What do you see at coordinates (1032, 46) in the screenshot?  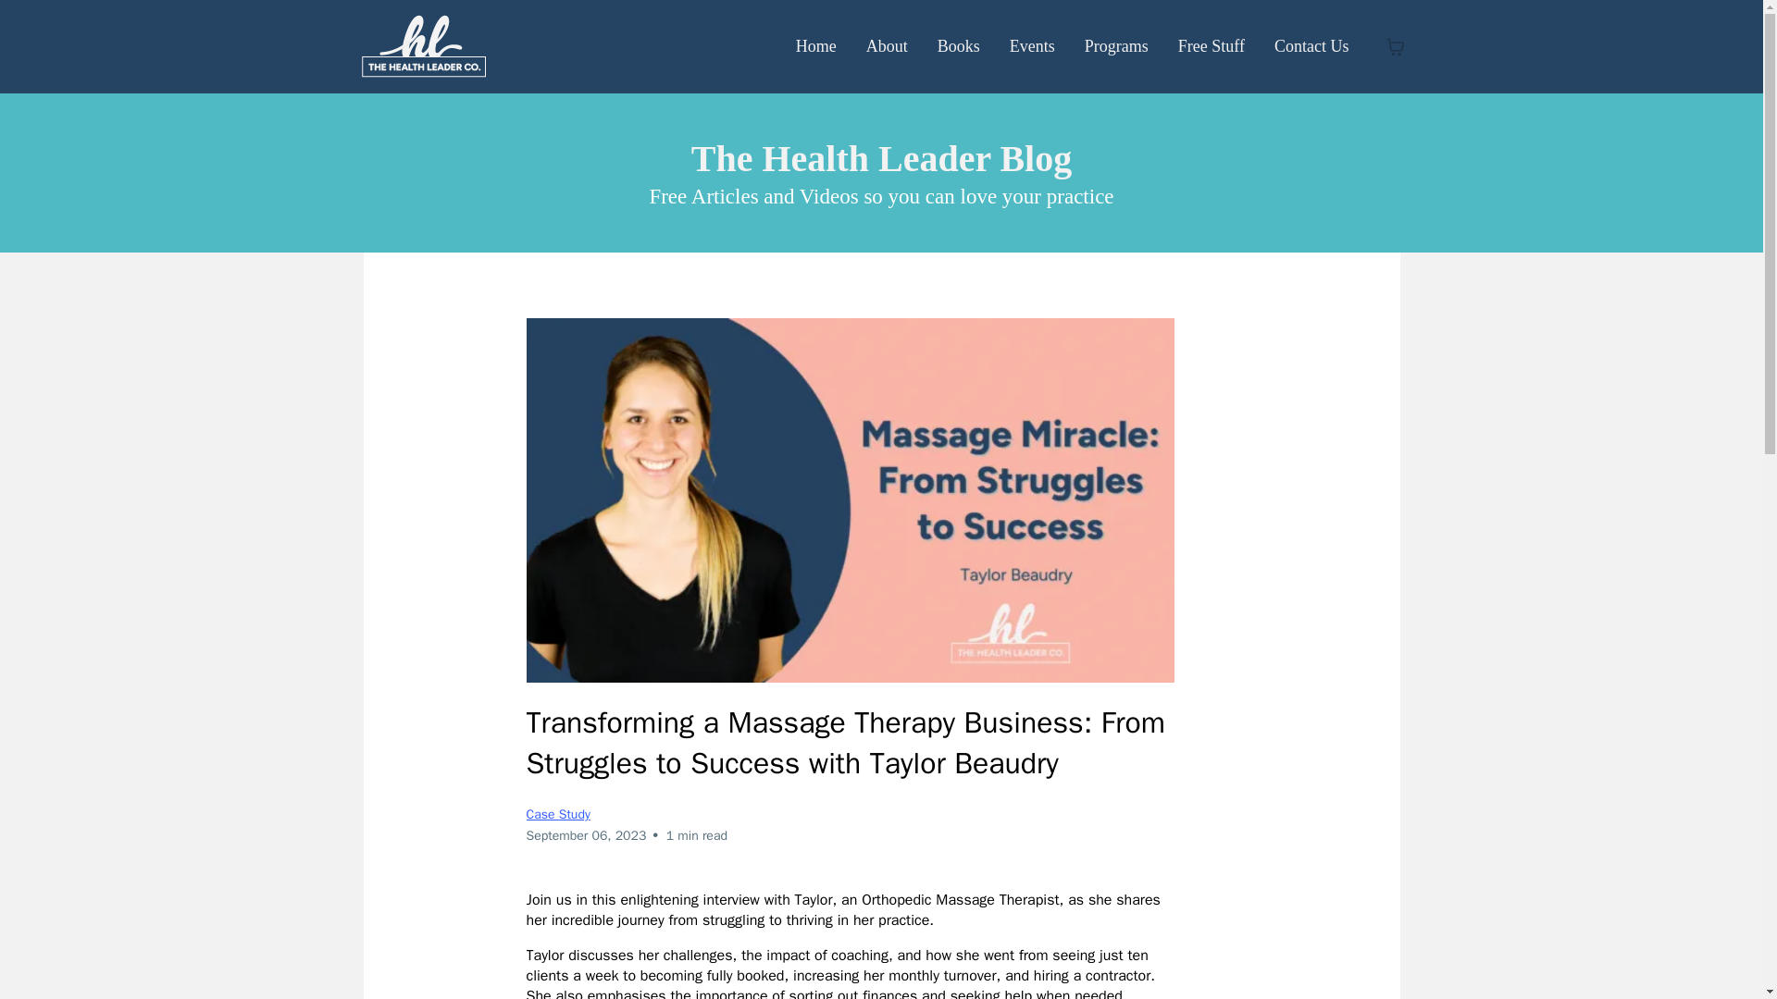 I see `Events` at bounding box center [1032, 46].